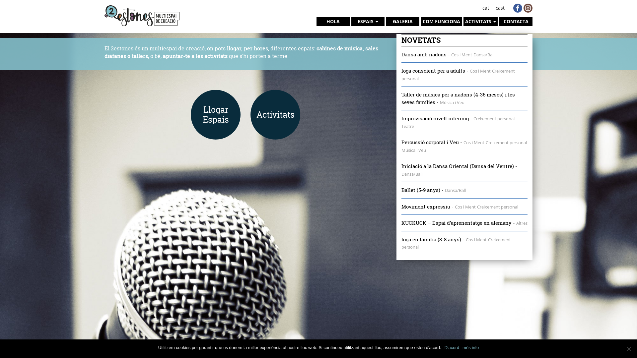 This screenshot has width=637, height=358. I want to click on GALERIA, so click(403, 22).